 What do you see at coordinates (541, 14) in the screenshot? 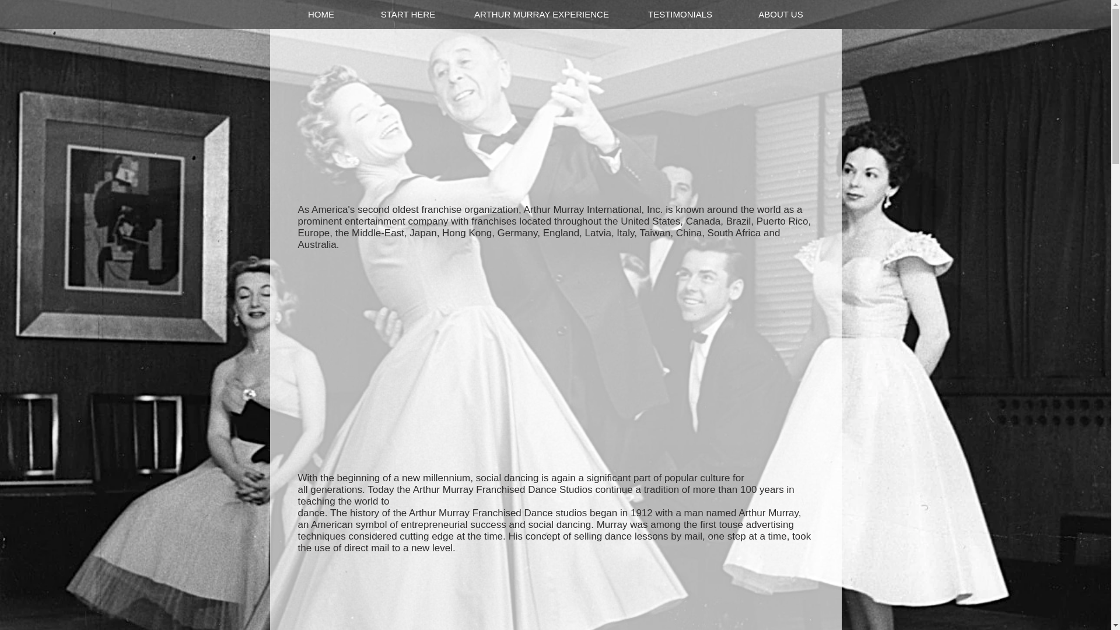
I see `ARTHUR MURRAY EXPERIENCE` at bounding box center [541, 14].